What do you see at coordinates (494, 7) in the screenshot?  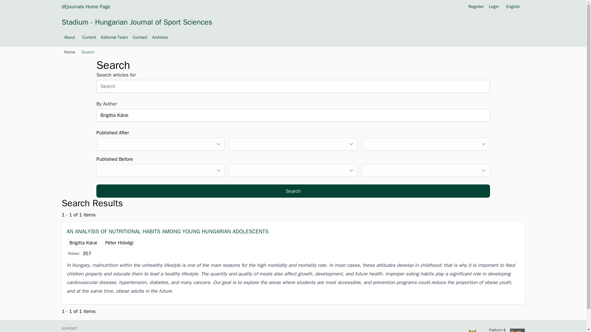 I see `Login` at bounding box center [494, 7].